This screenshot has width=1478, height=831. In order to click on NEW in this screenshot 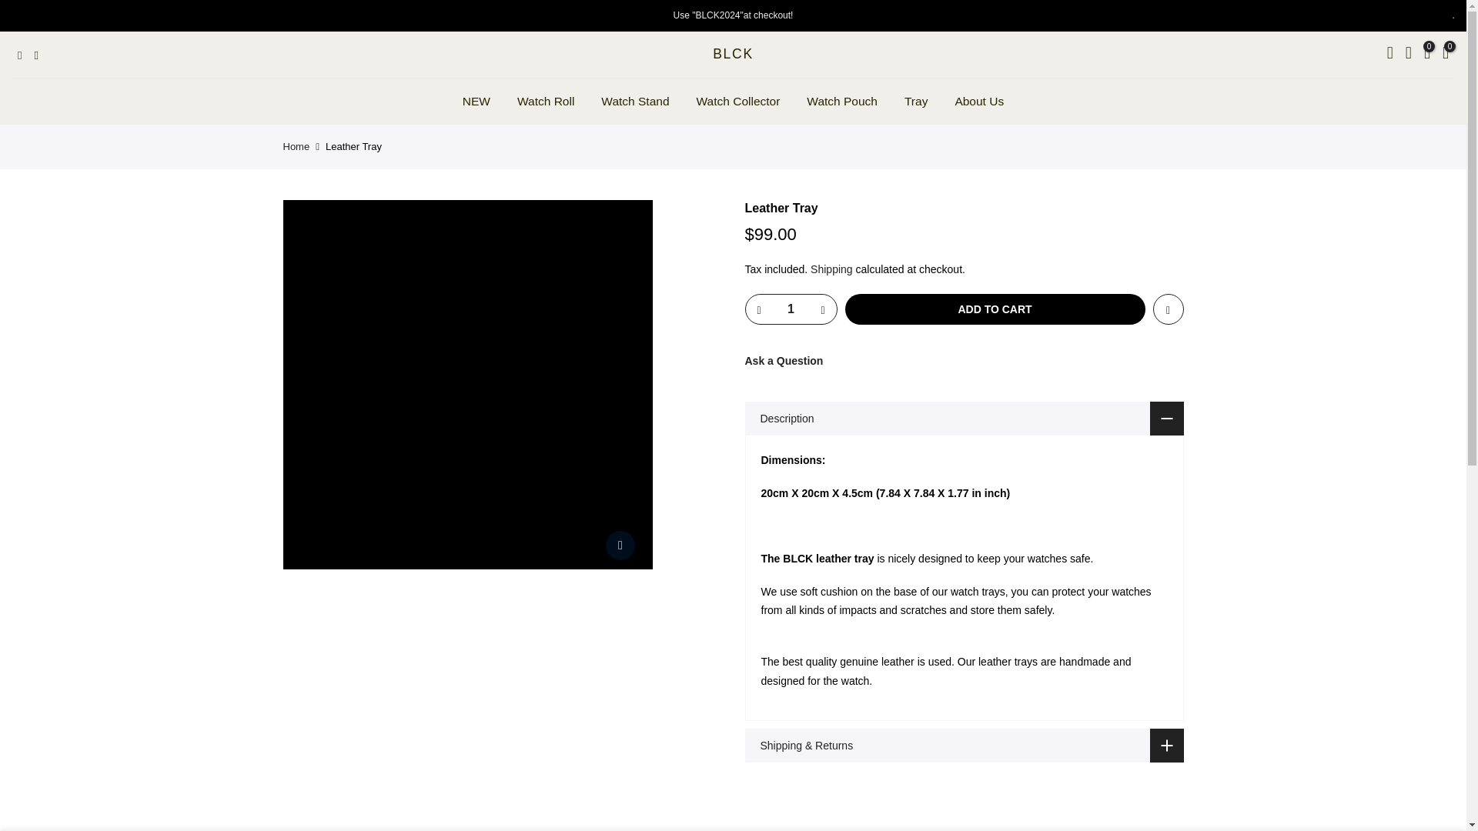, I will do `click(476, 102)`.